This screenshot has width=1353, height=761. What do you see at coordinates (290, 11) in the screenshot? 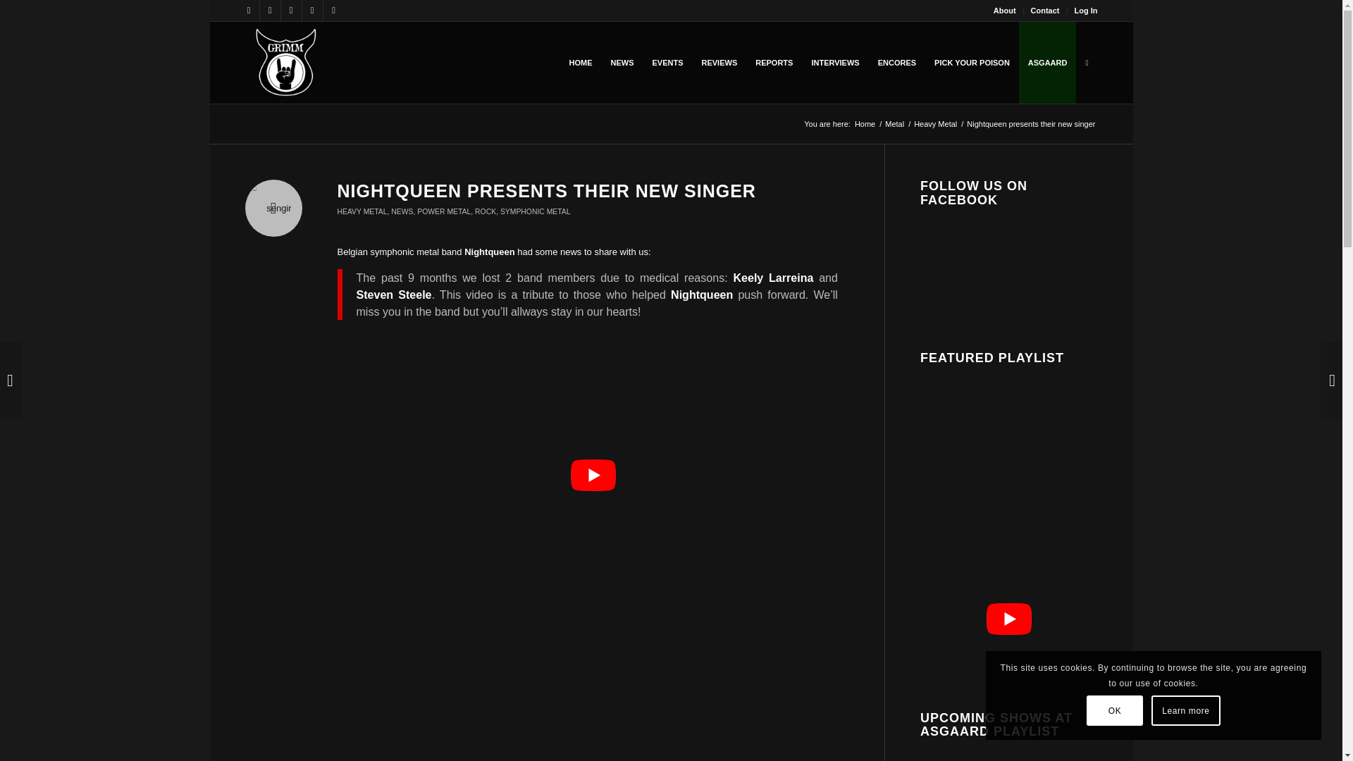
I see `Youtube` at bounding box center [290, 11].